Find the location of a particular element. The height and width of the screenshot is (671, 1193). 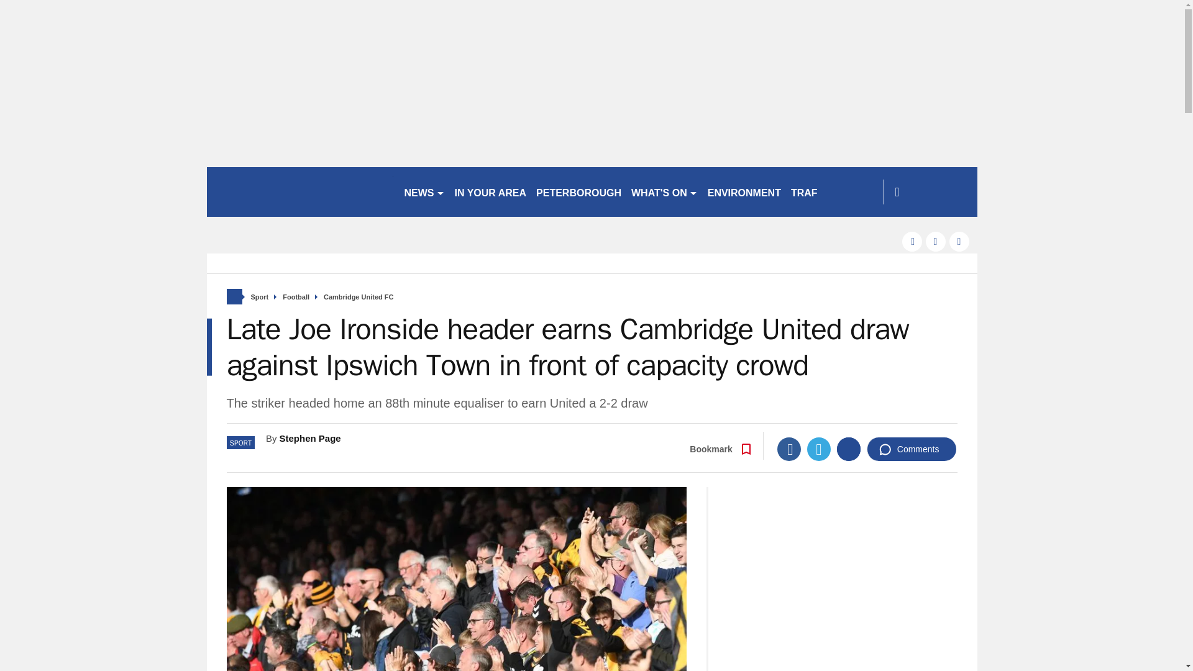

cambridgenews is located at coordinates (299, 191).